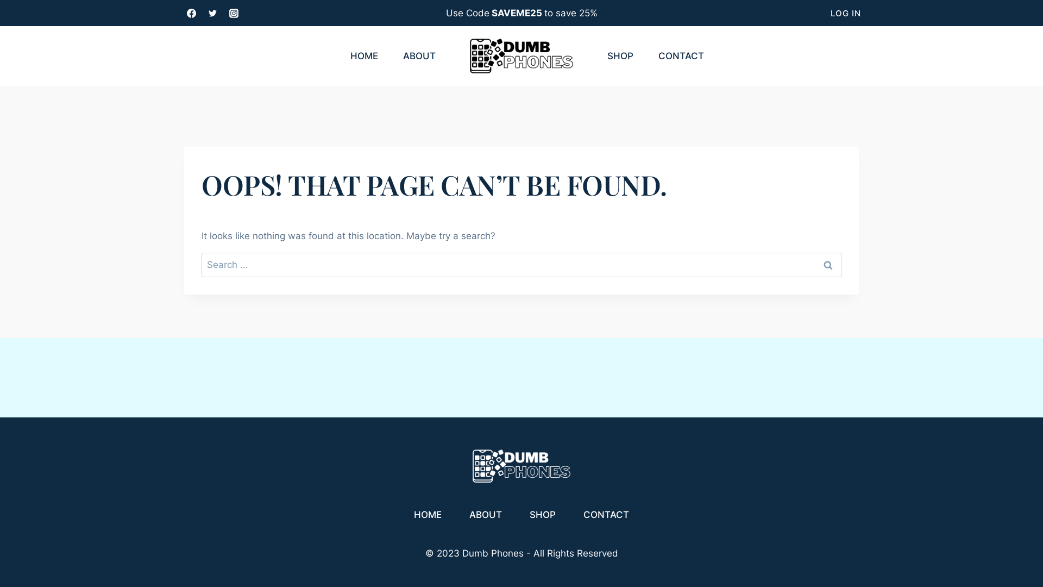 This screenshot has width=1043, height=587. I want to click on ABOUT, so click(419, 55).